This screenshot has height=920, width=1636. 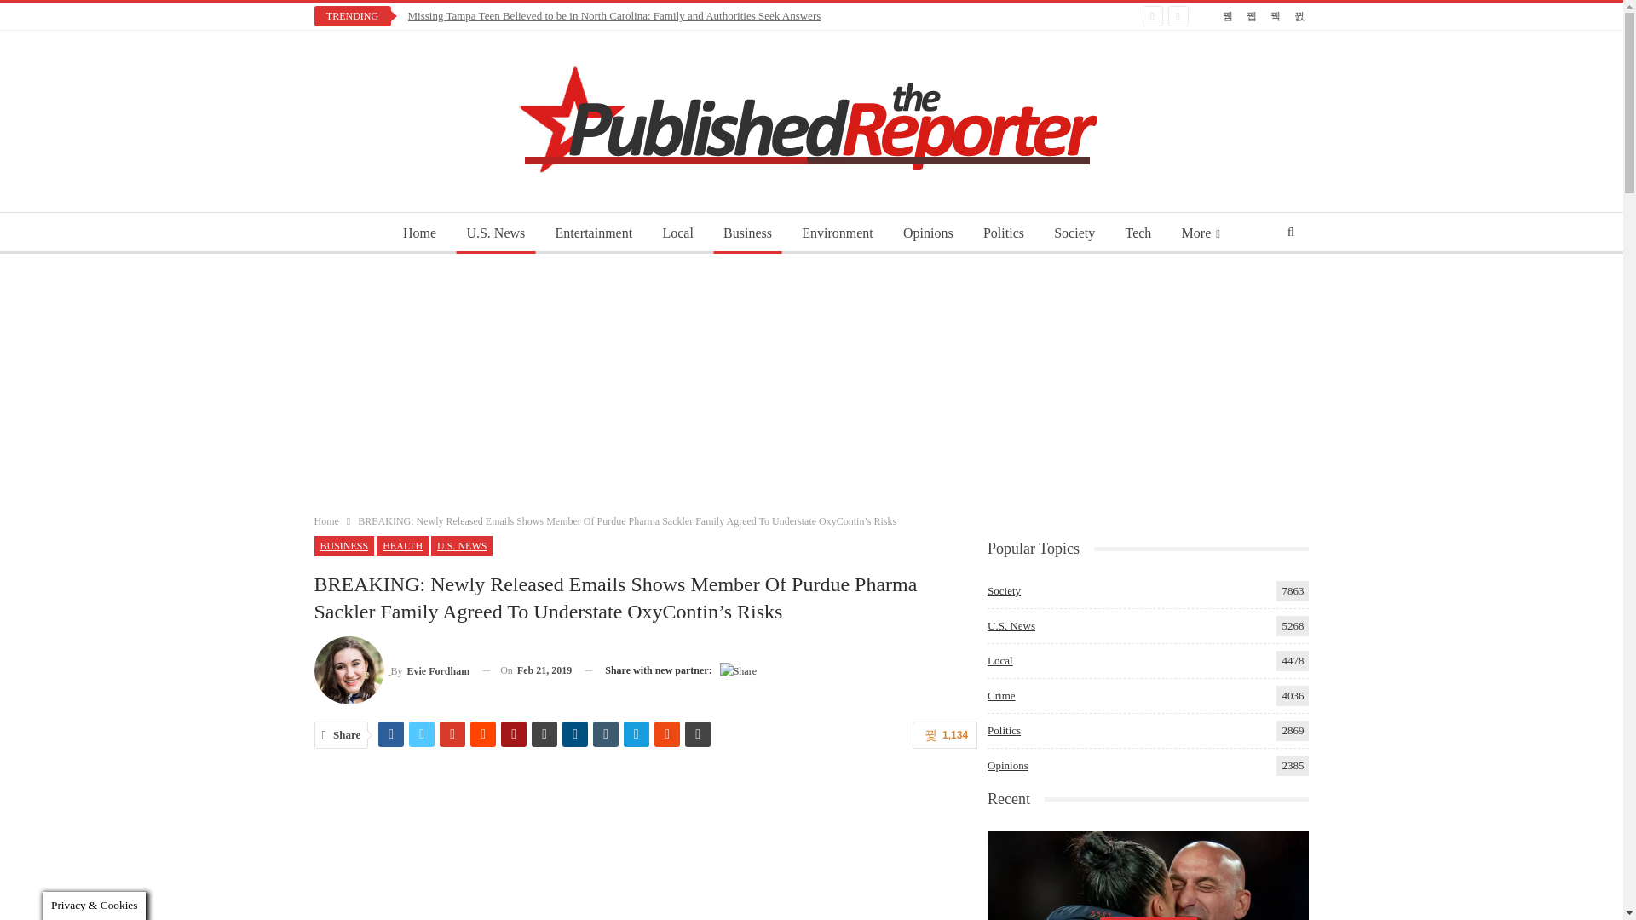 What do you see at coordinates (593, 233) in the screenshot?
I see `Entertainment` at bounding box center [593, 233].